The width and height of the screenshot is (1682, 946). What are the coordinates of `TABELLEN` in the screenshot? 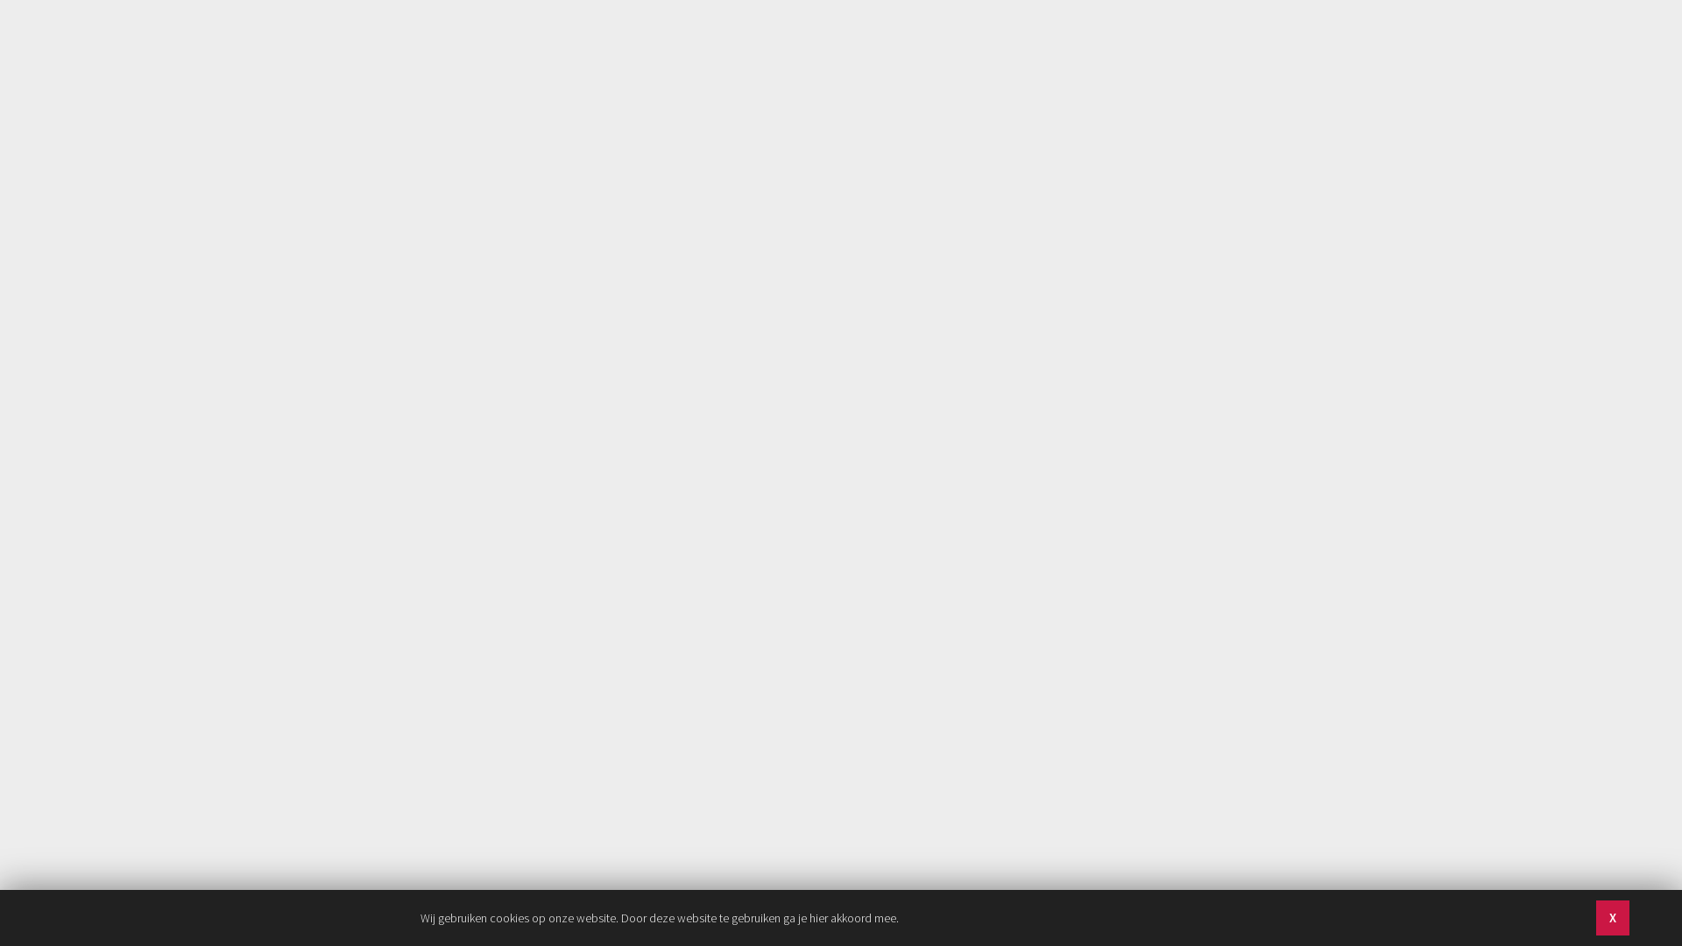 It's located at (1121, 56).